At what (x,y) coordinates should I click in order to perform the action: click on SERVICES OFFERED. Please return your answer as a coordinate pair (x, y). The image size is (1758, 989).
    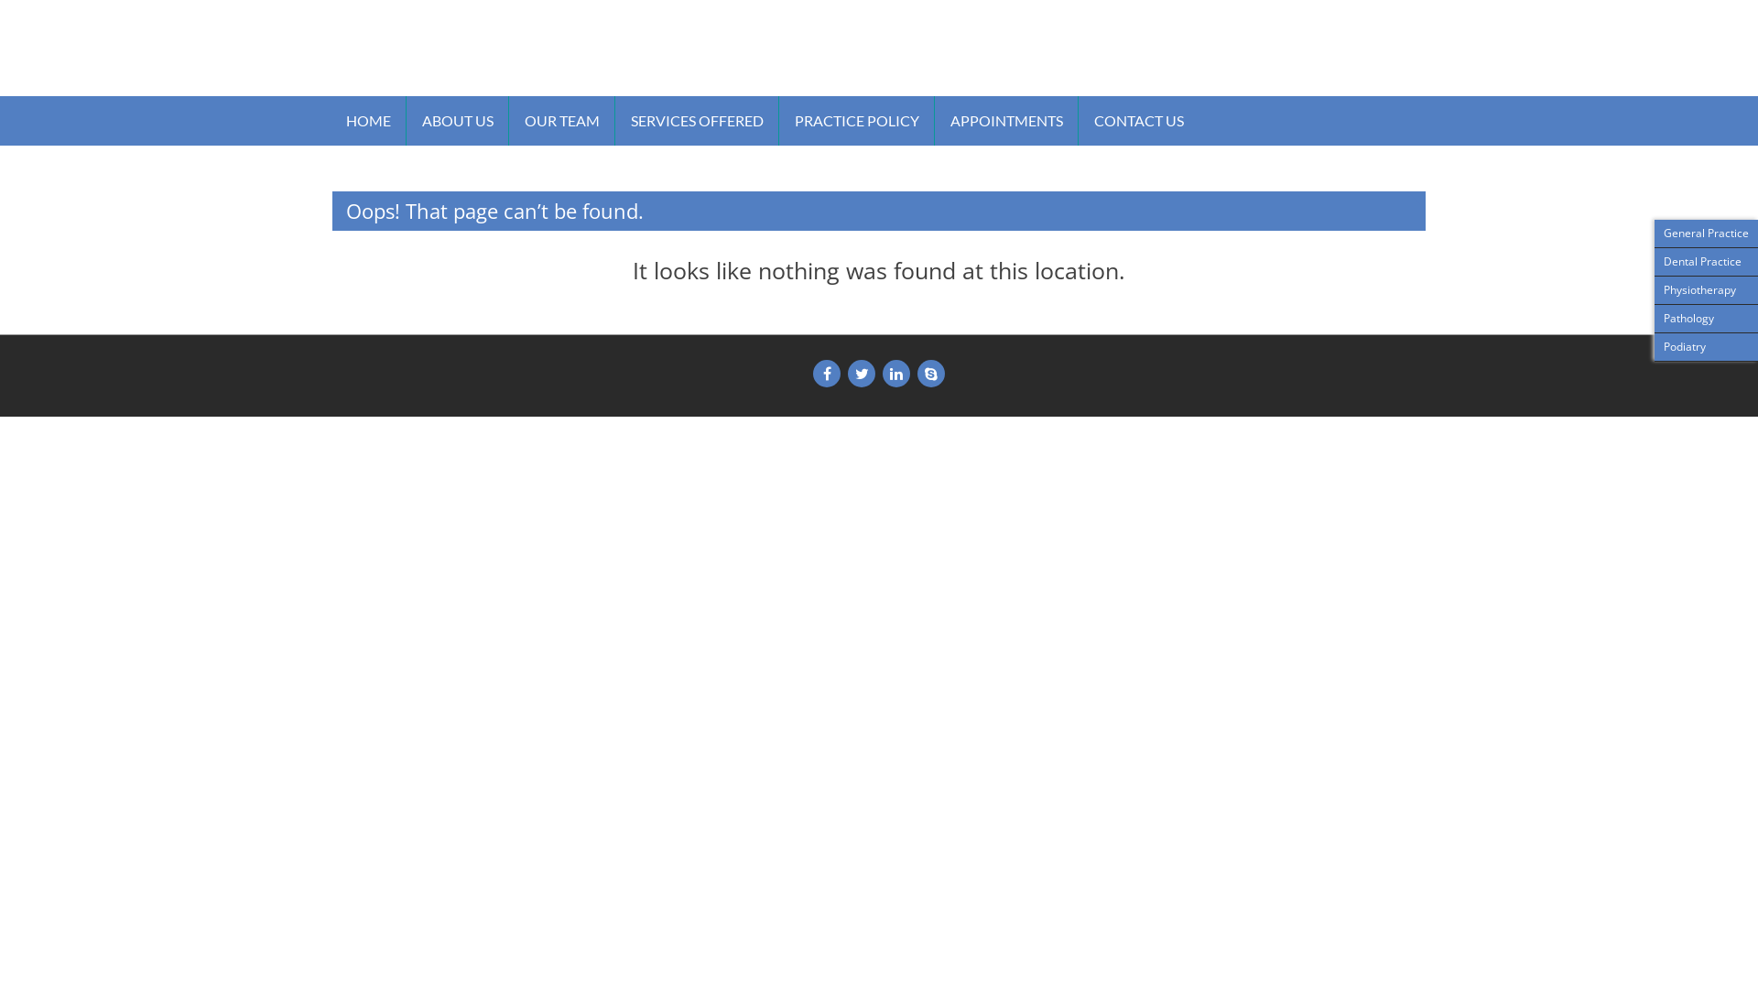
    Looking at the image, I should click on (698, 121).